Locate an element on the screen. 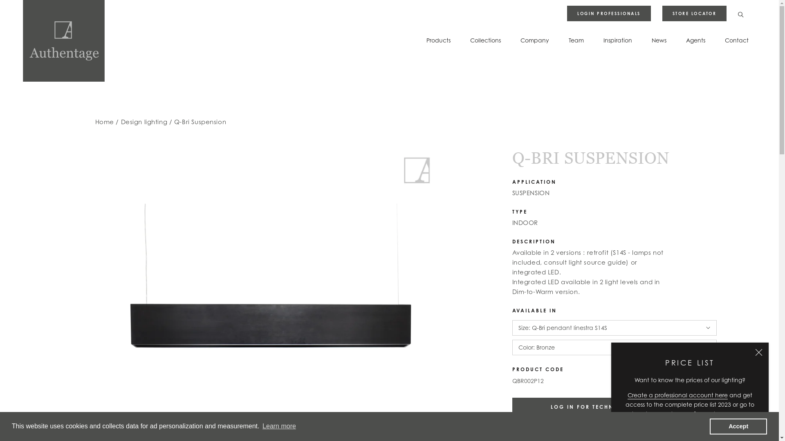  STORE LOCATOR is located at coordinates (695, 13).